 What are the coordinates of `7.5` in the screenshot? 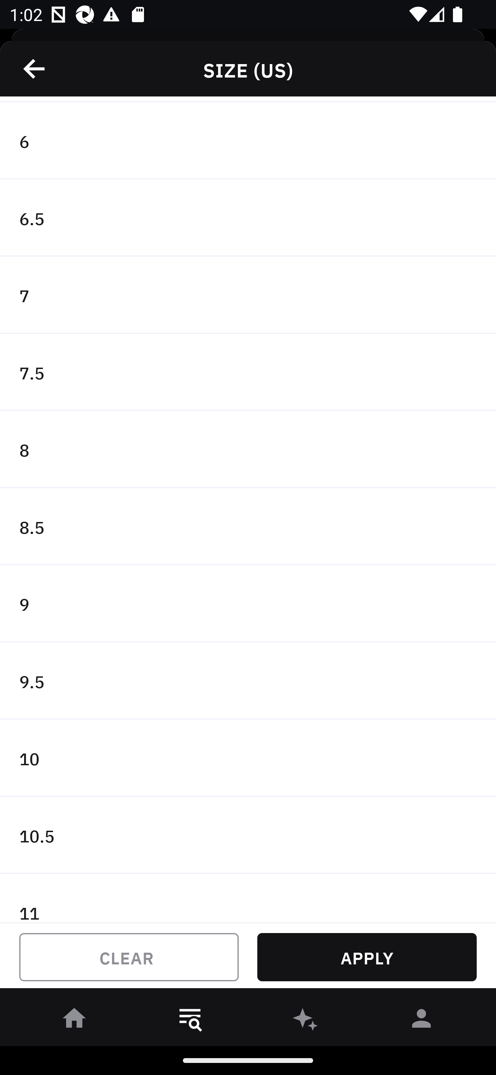 It's located at (248, 372).